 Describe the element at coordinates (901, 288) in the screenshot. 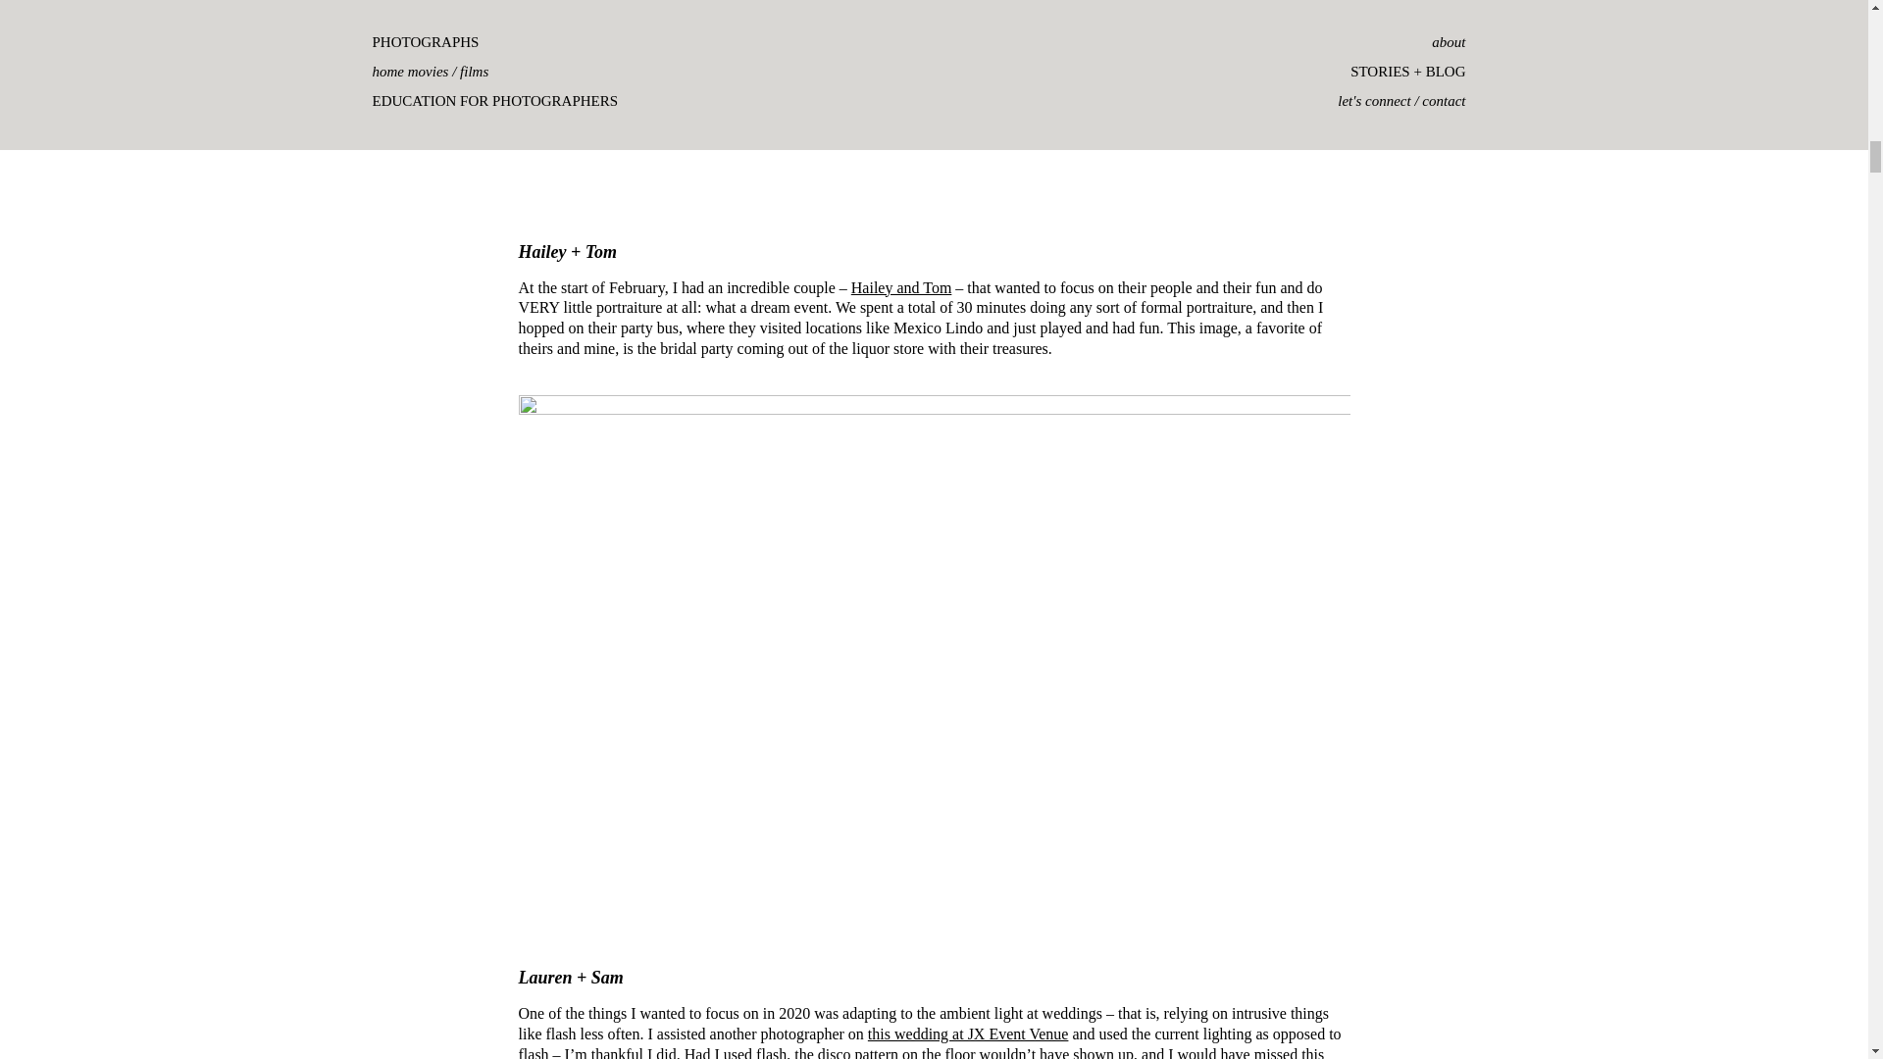

I see `Hailey and Tom` at that location.